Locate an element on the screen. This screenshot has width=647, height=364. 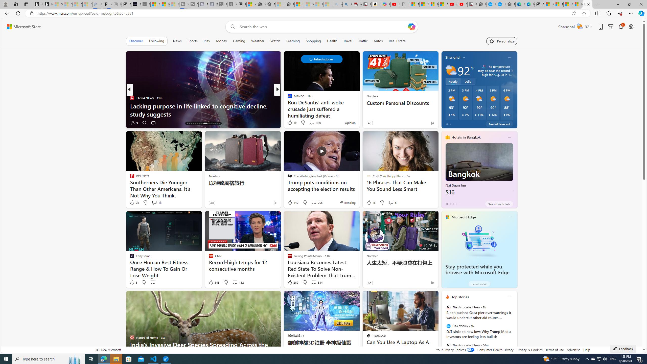
What's the best AI voice generator? - voice.ai - Sleeping is located at coordinates (146, 4).